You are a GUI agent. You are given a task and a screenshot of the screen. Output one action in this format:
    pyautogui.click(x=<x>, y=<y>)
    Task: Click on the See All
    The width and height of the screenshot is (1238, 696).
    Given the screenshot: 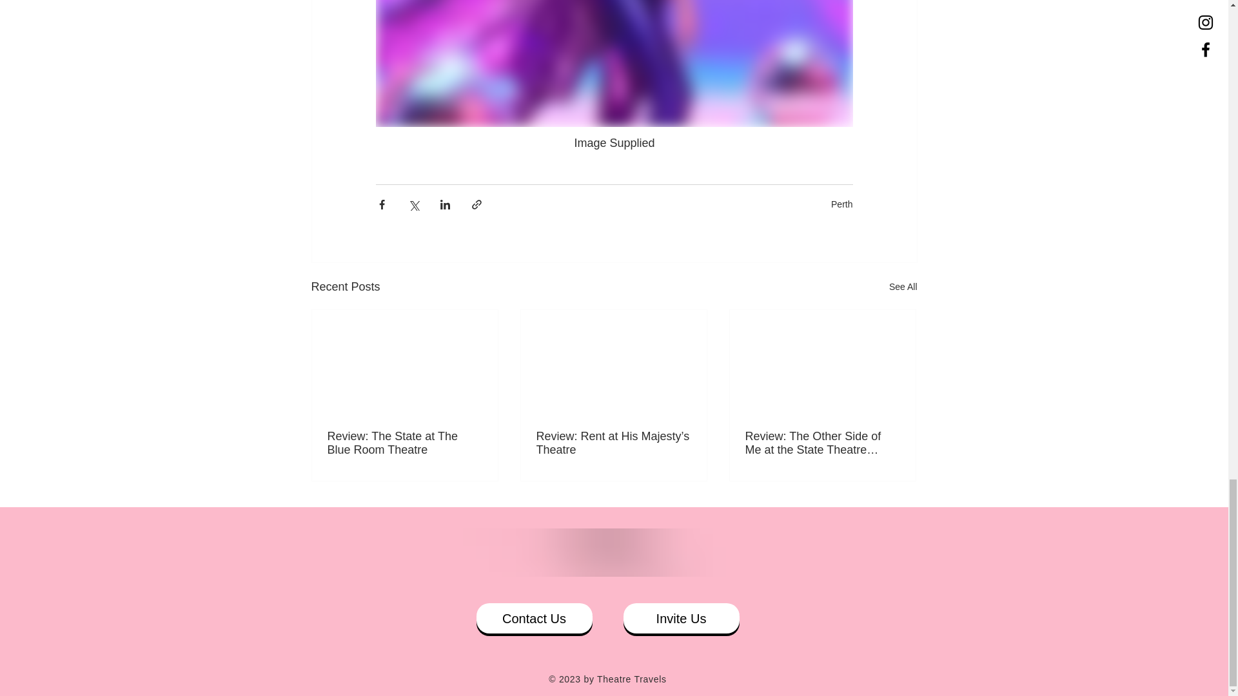 What is the action you would take?
    pyautogui.click(x=903, y=287)
    